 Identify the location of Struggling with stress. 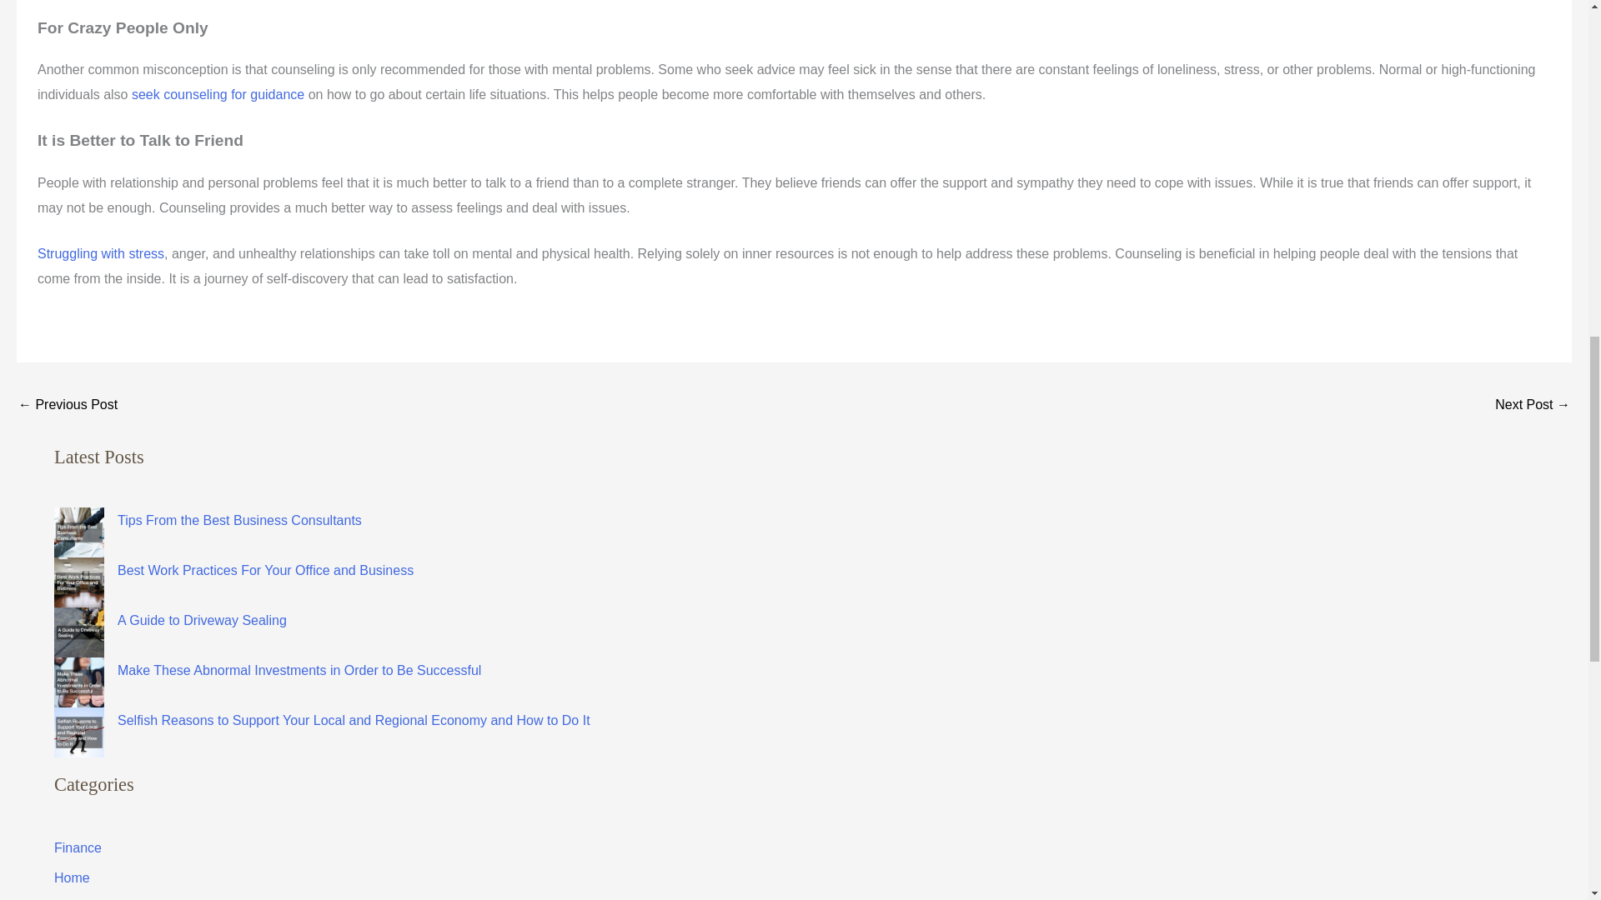
(100, 253).